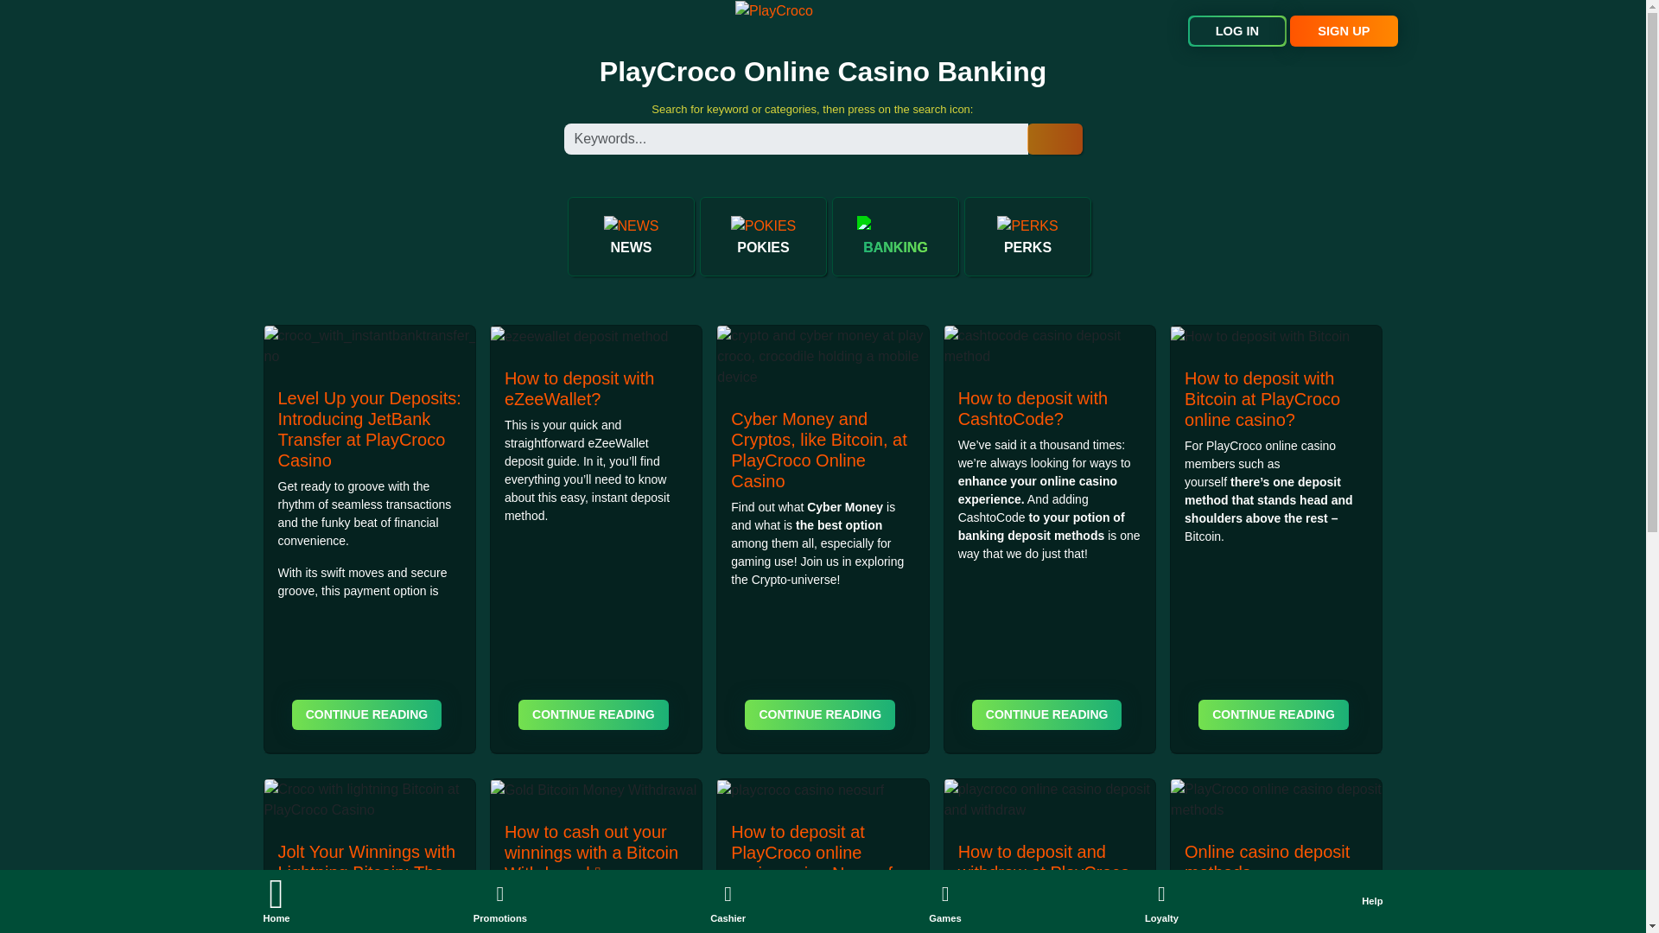 The image size is (1659, 933). What do you see at coordinates (1237, 31) in the screenshot?
I see `LOG IN` at bounding box center [1237, 31].